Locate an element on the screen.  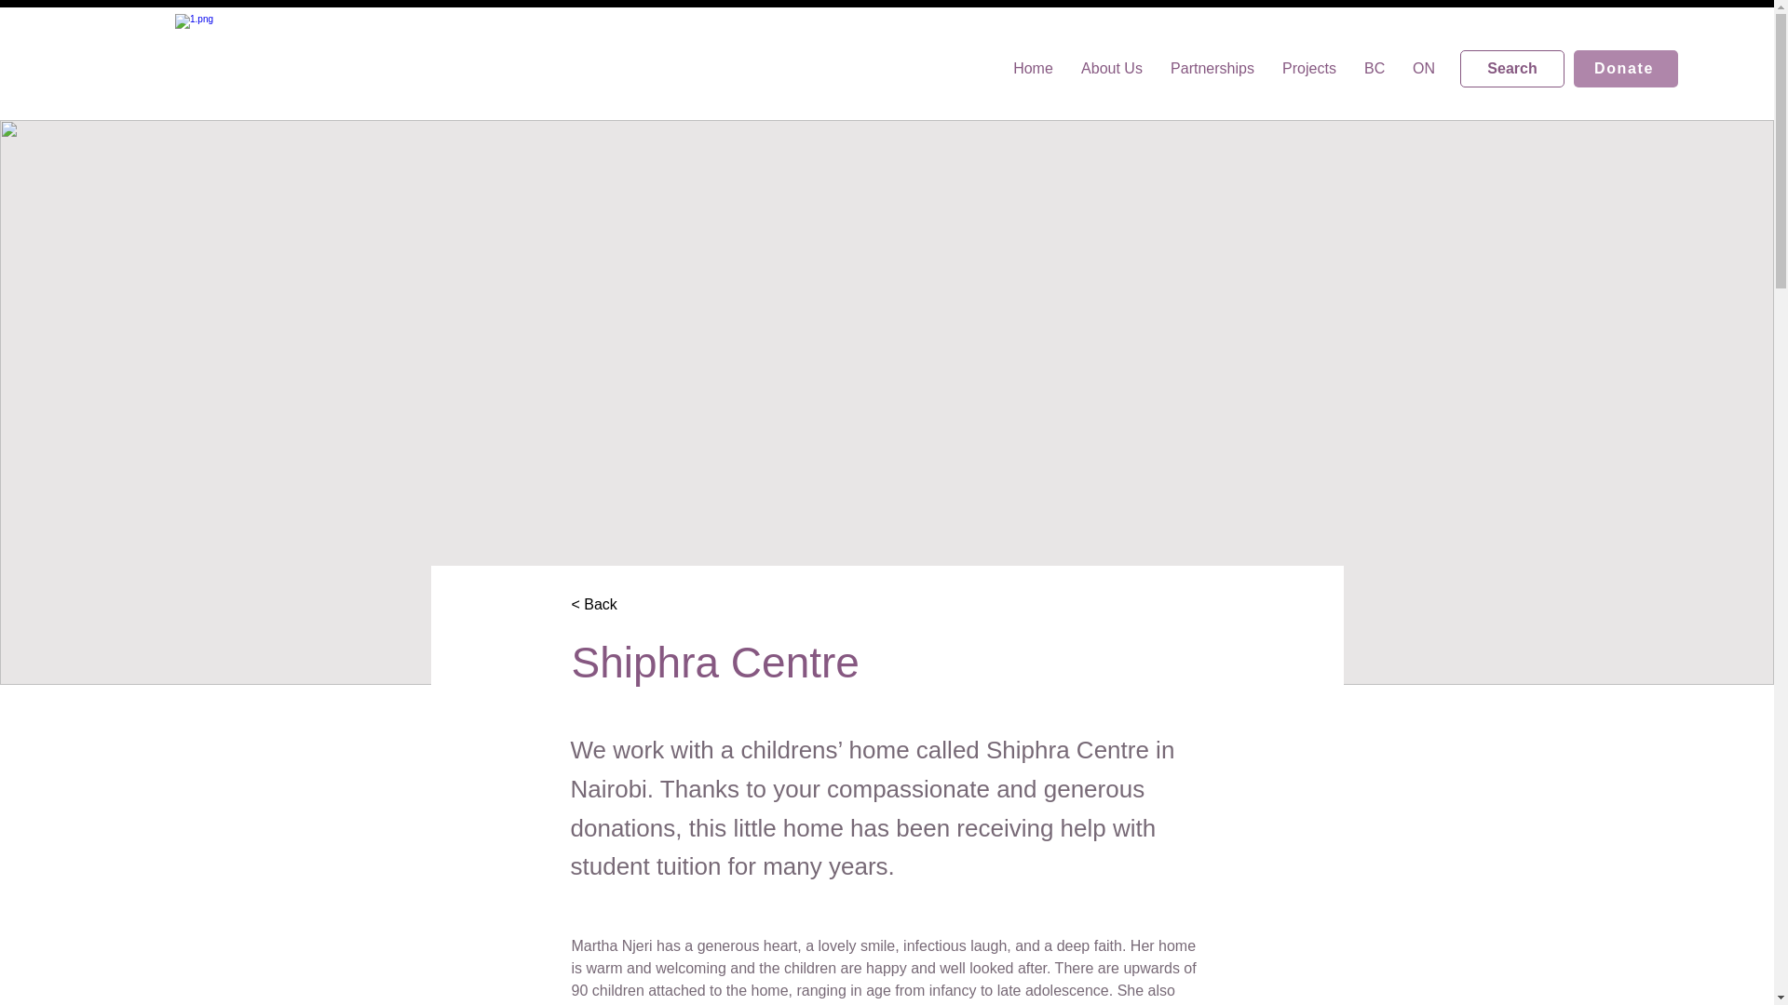
Partnerships is located at coordinates (1212, 69).